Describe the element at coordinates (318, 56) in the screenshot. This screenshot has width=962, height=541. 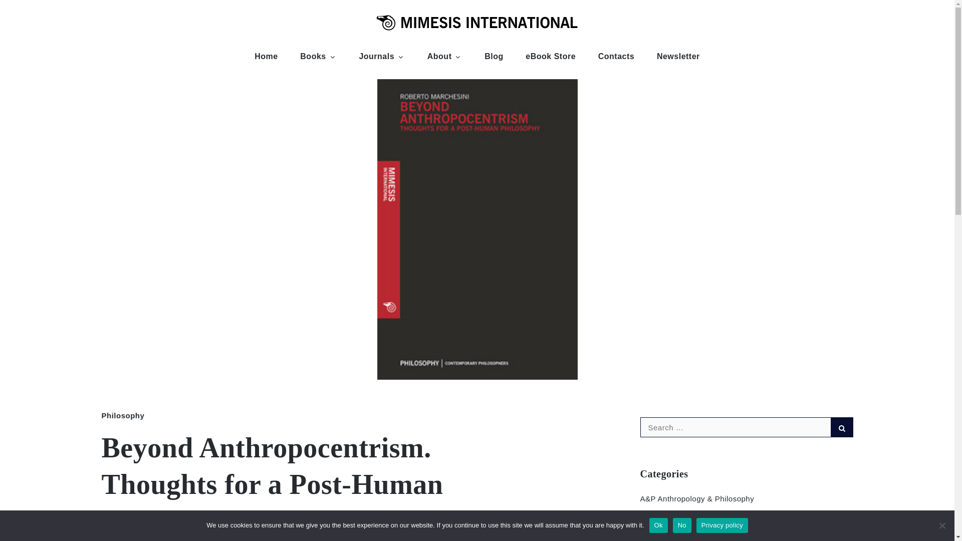
I see `Books` at that location.